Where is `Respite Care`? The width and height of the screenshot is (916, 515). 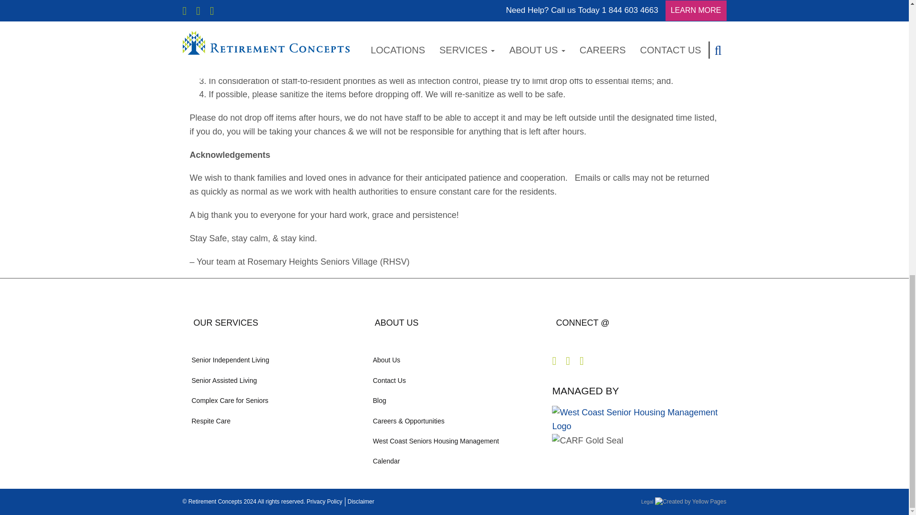 Respite Care is located at coordinates (273, 421).